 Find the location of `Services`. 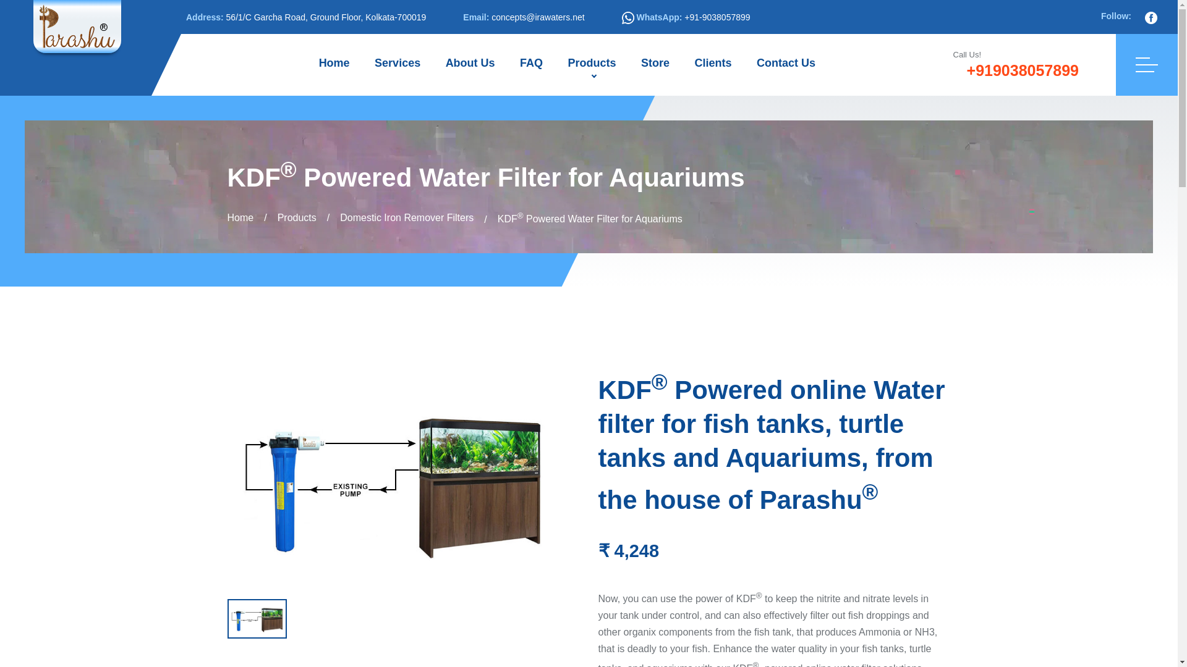

Services is located at coordinates (397, 64).